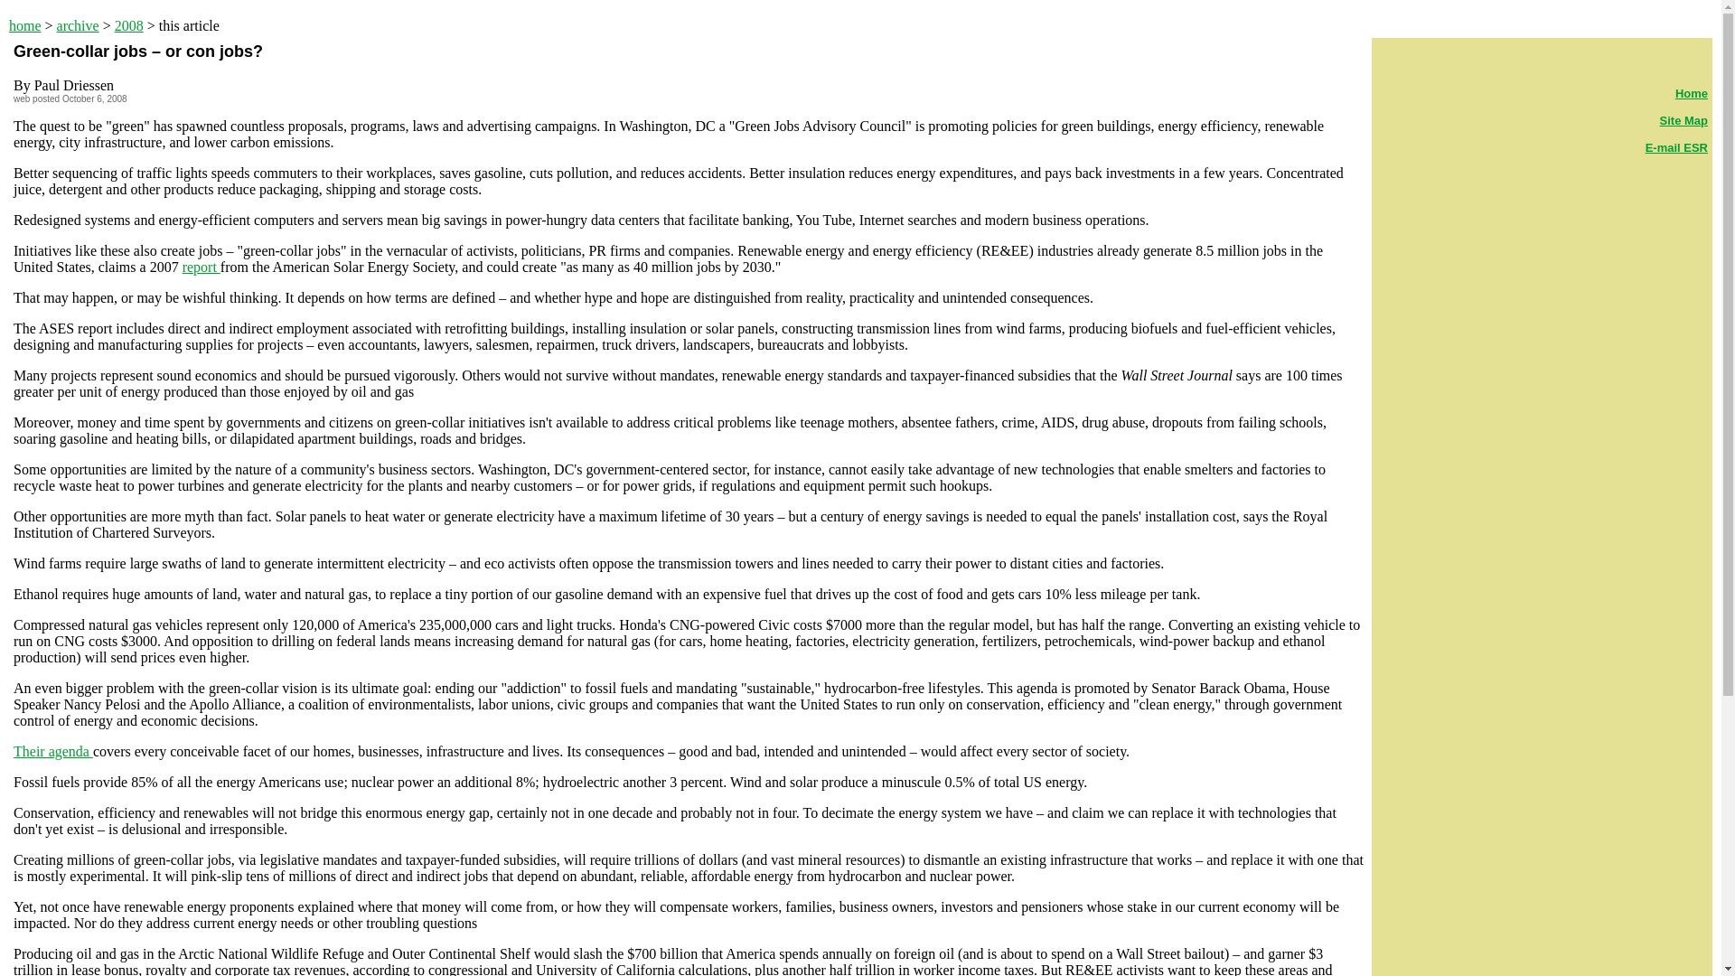 This screenshot has width=1735, height=976. Describe the element at coordinates (78, 25) in the screenshot. I see `archive` at that location.